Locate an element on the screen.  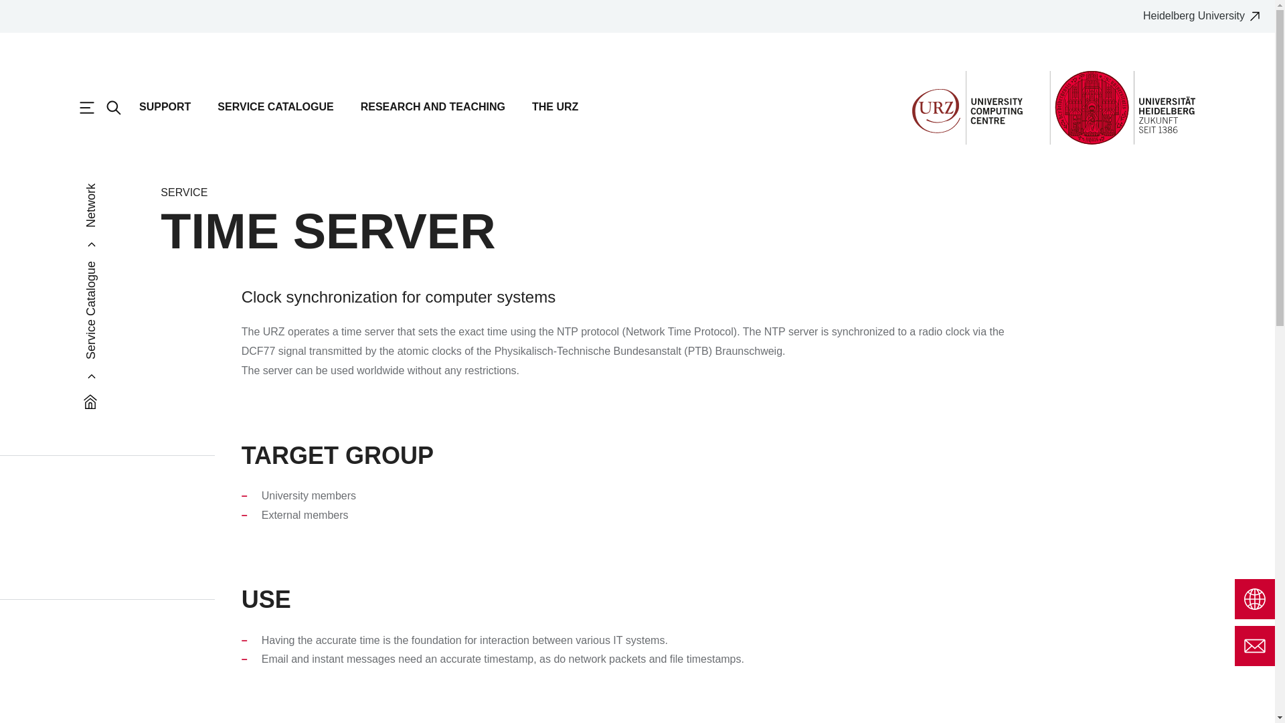
JUMP TO MAIN CONTENT is located at coordinates (15, 15).